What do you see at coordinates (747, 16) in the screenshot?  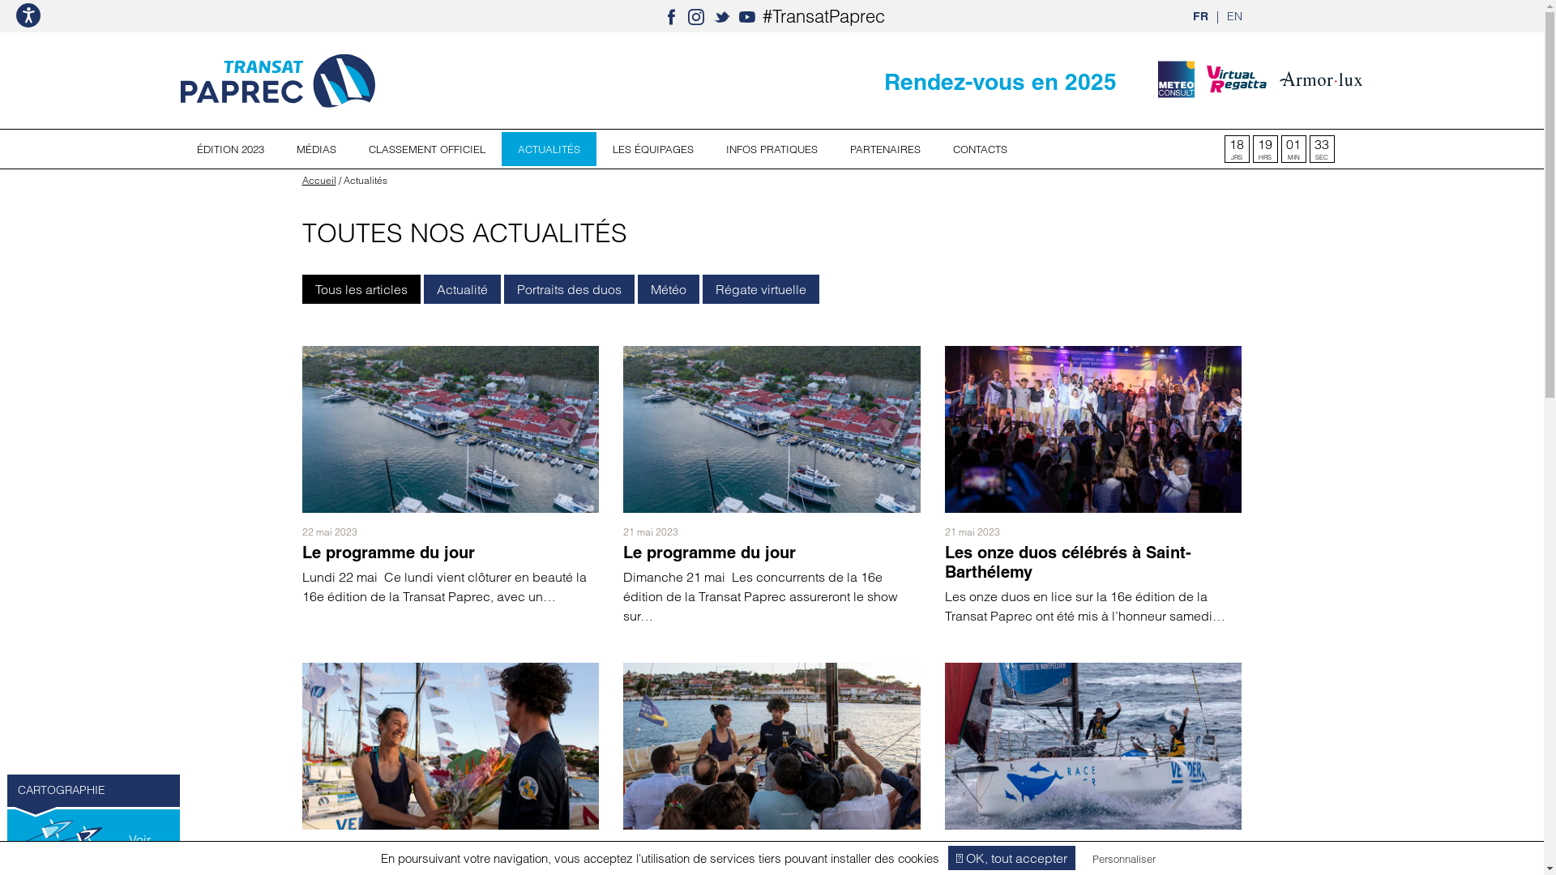 I see `Youtube` at bounding box center [747, 16].